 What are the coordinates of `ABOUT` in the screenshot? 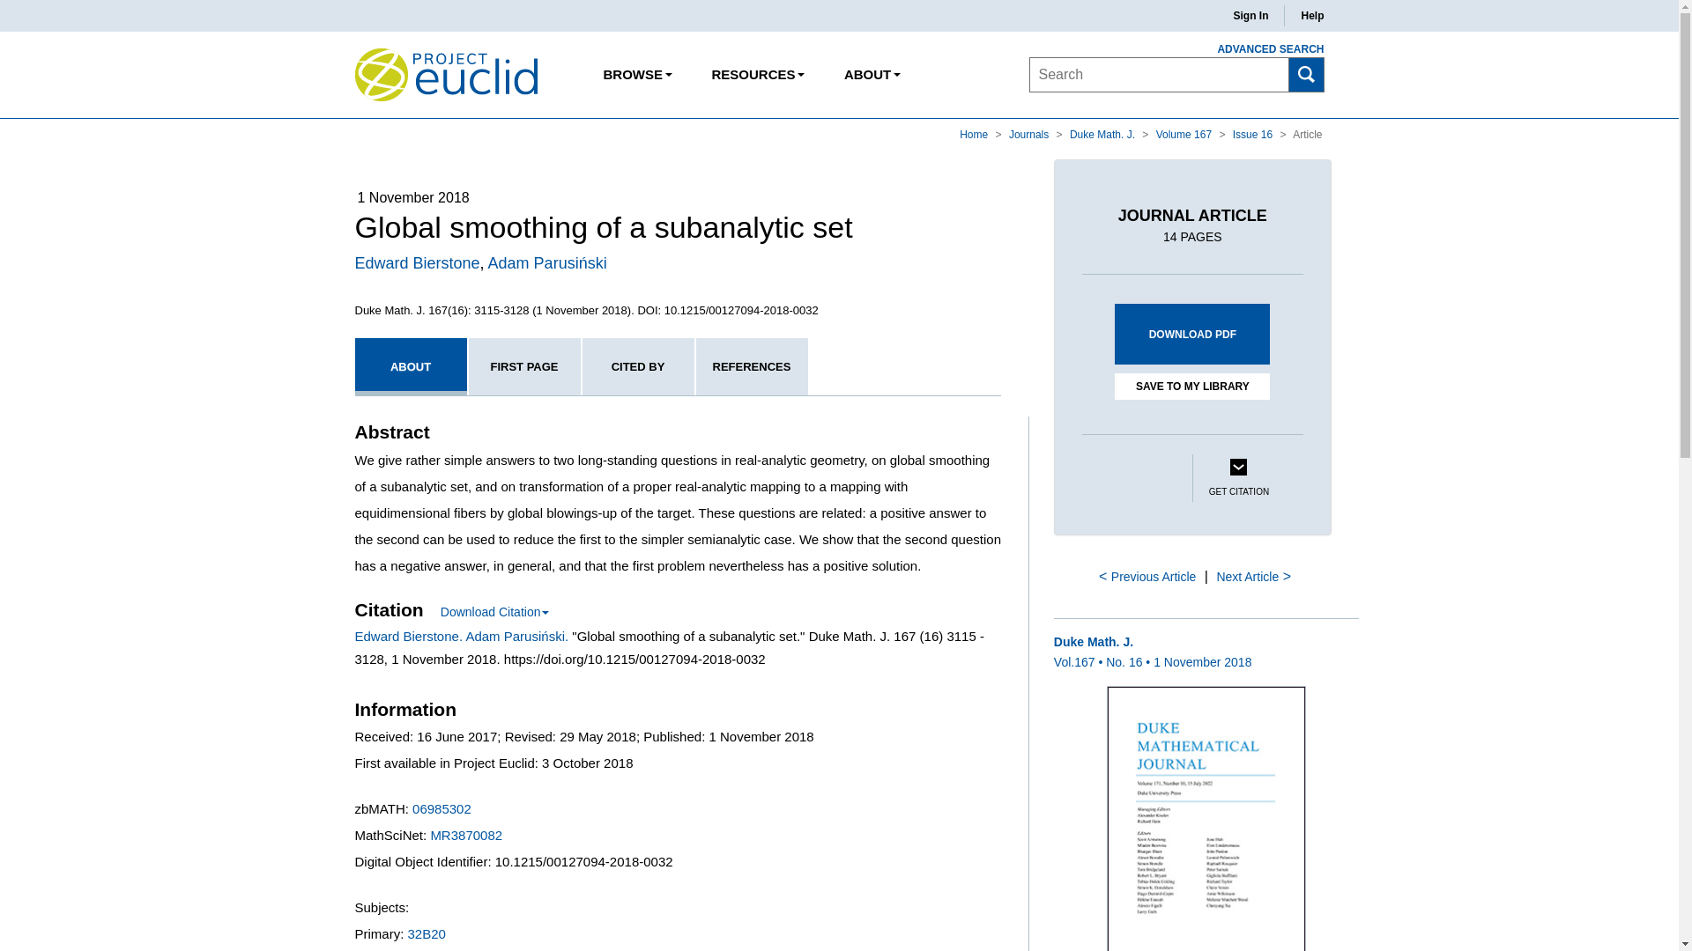 It's located at (872, 75).